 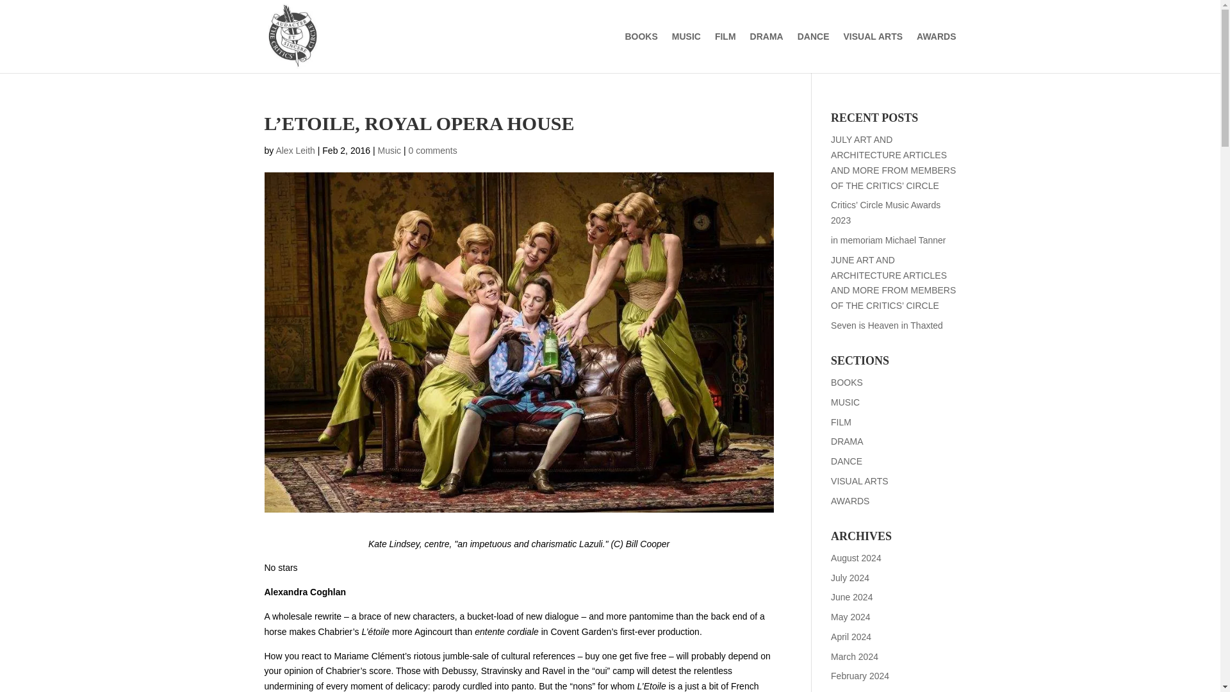 What do you see at coordinates (389, 150) in the screenshot?
I see `Music` at bounding box center [389, 150].